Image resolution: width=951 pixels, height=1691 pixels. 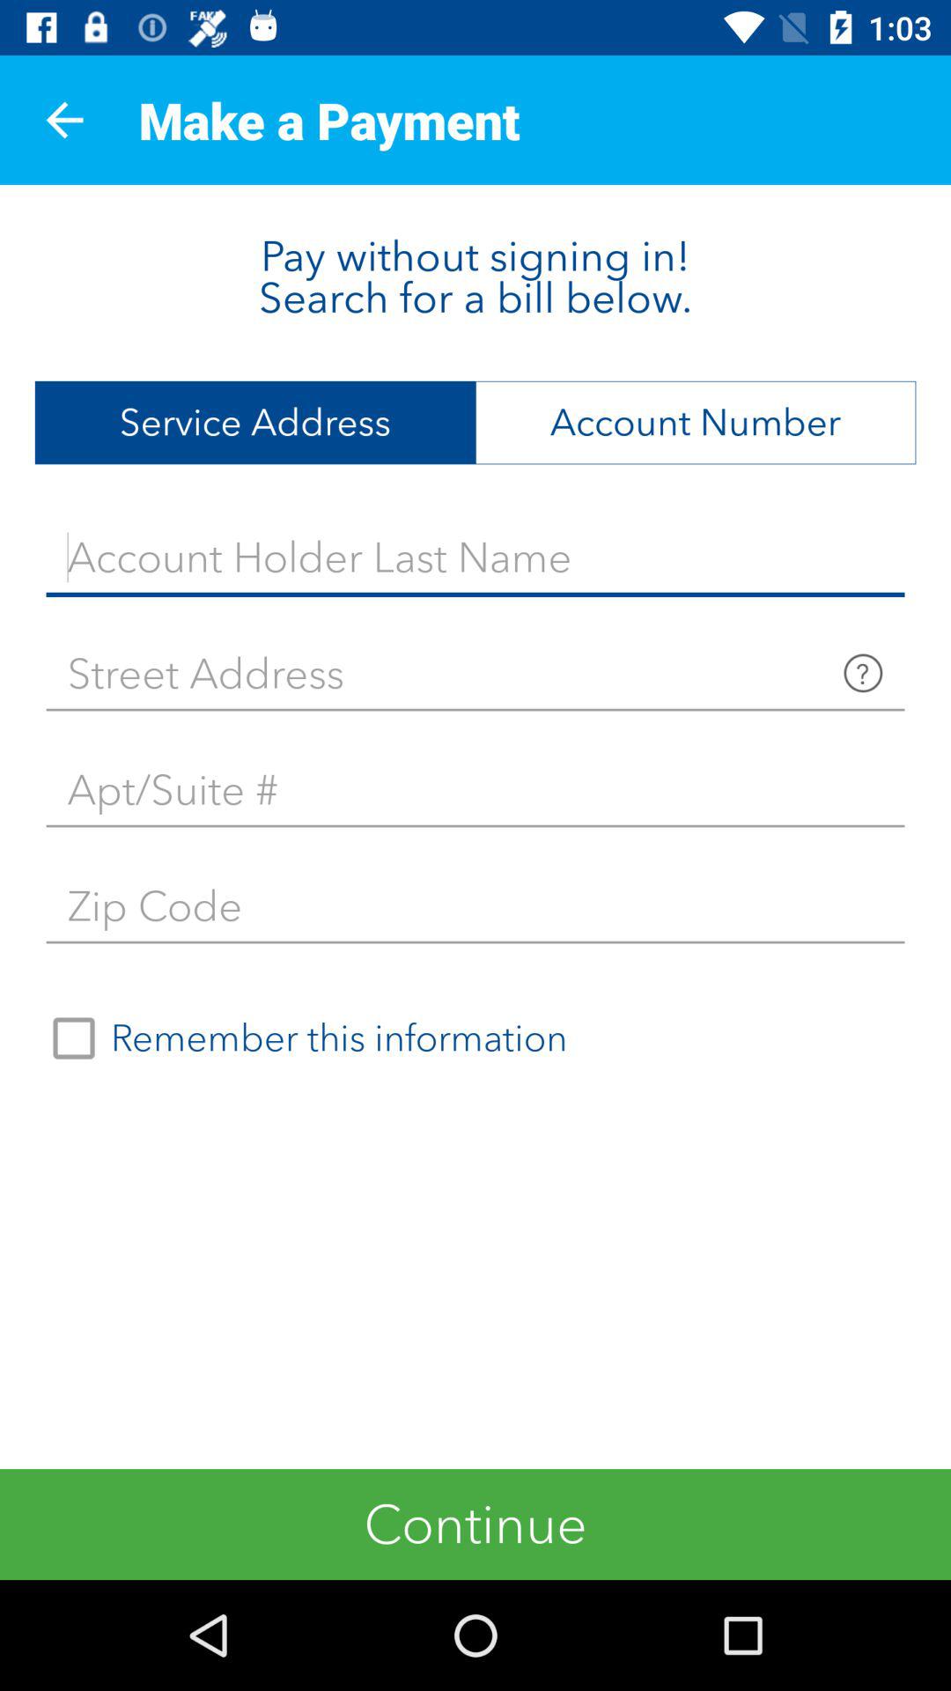 I want to click on select the service address icon, so click(x=255, y=423).